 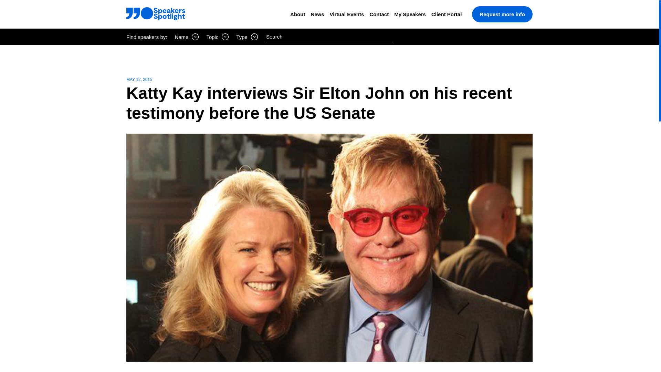 I want to click on Request more info, so click(x=502, y=14).